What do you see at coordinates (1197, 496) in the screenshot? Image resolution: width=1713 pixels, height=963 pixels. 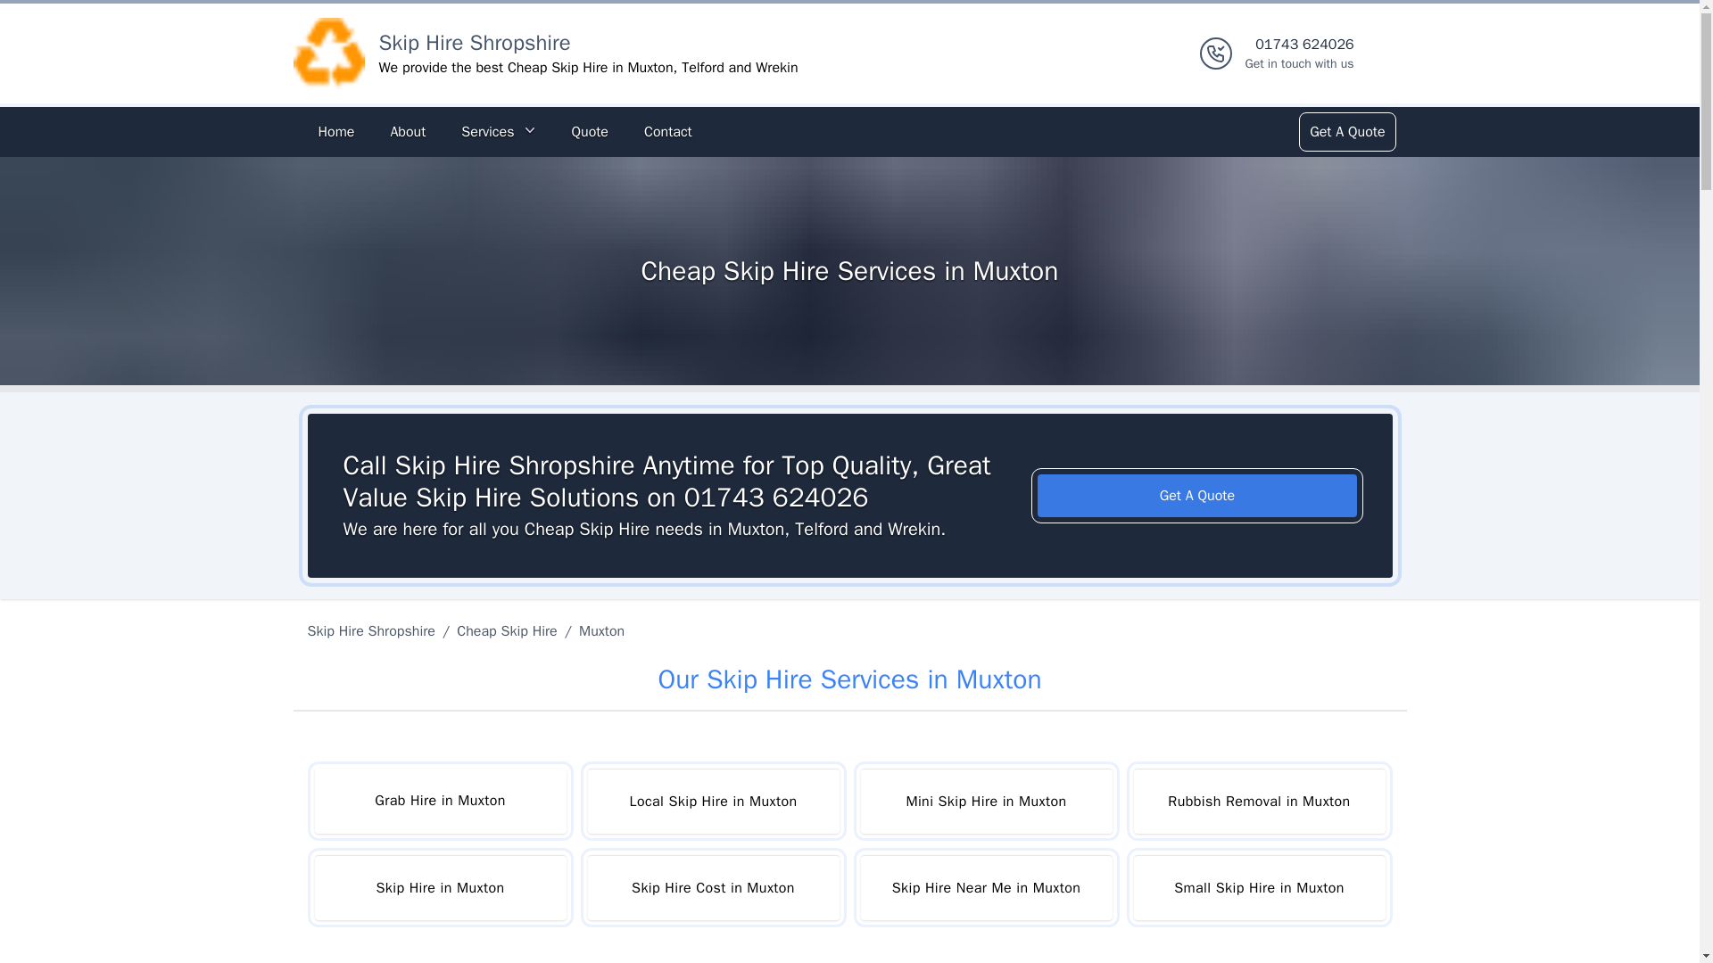 I see `Get A Quote` at bounding box center [1197, 496].